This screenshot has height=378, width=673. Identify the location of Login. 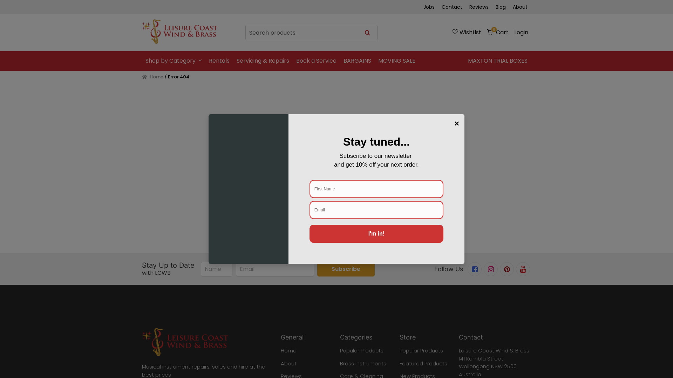
(521, 32).